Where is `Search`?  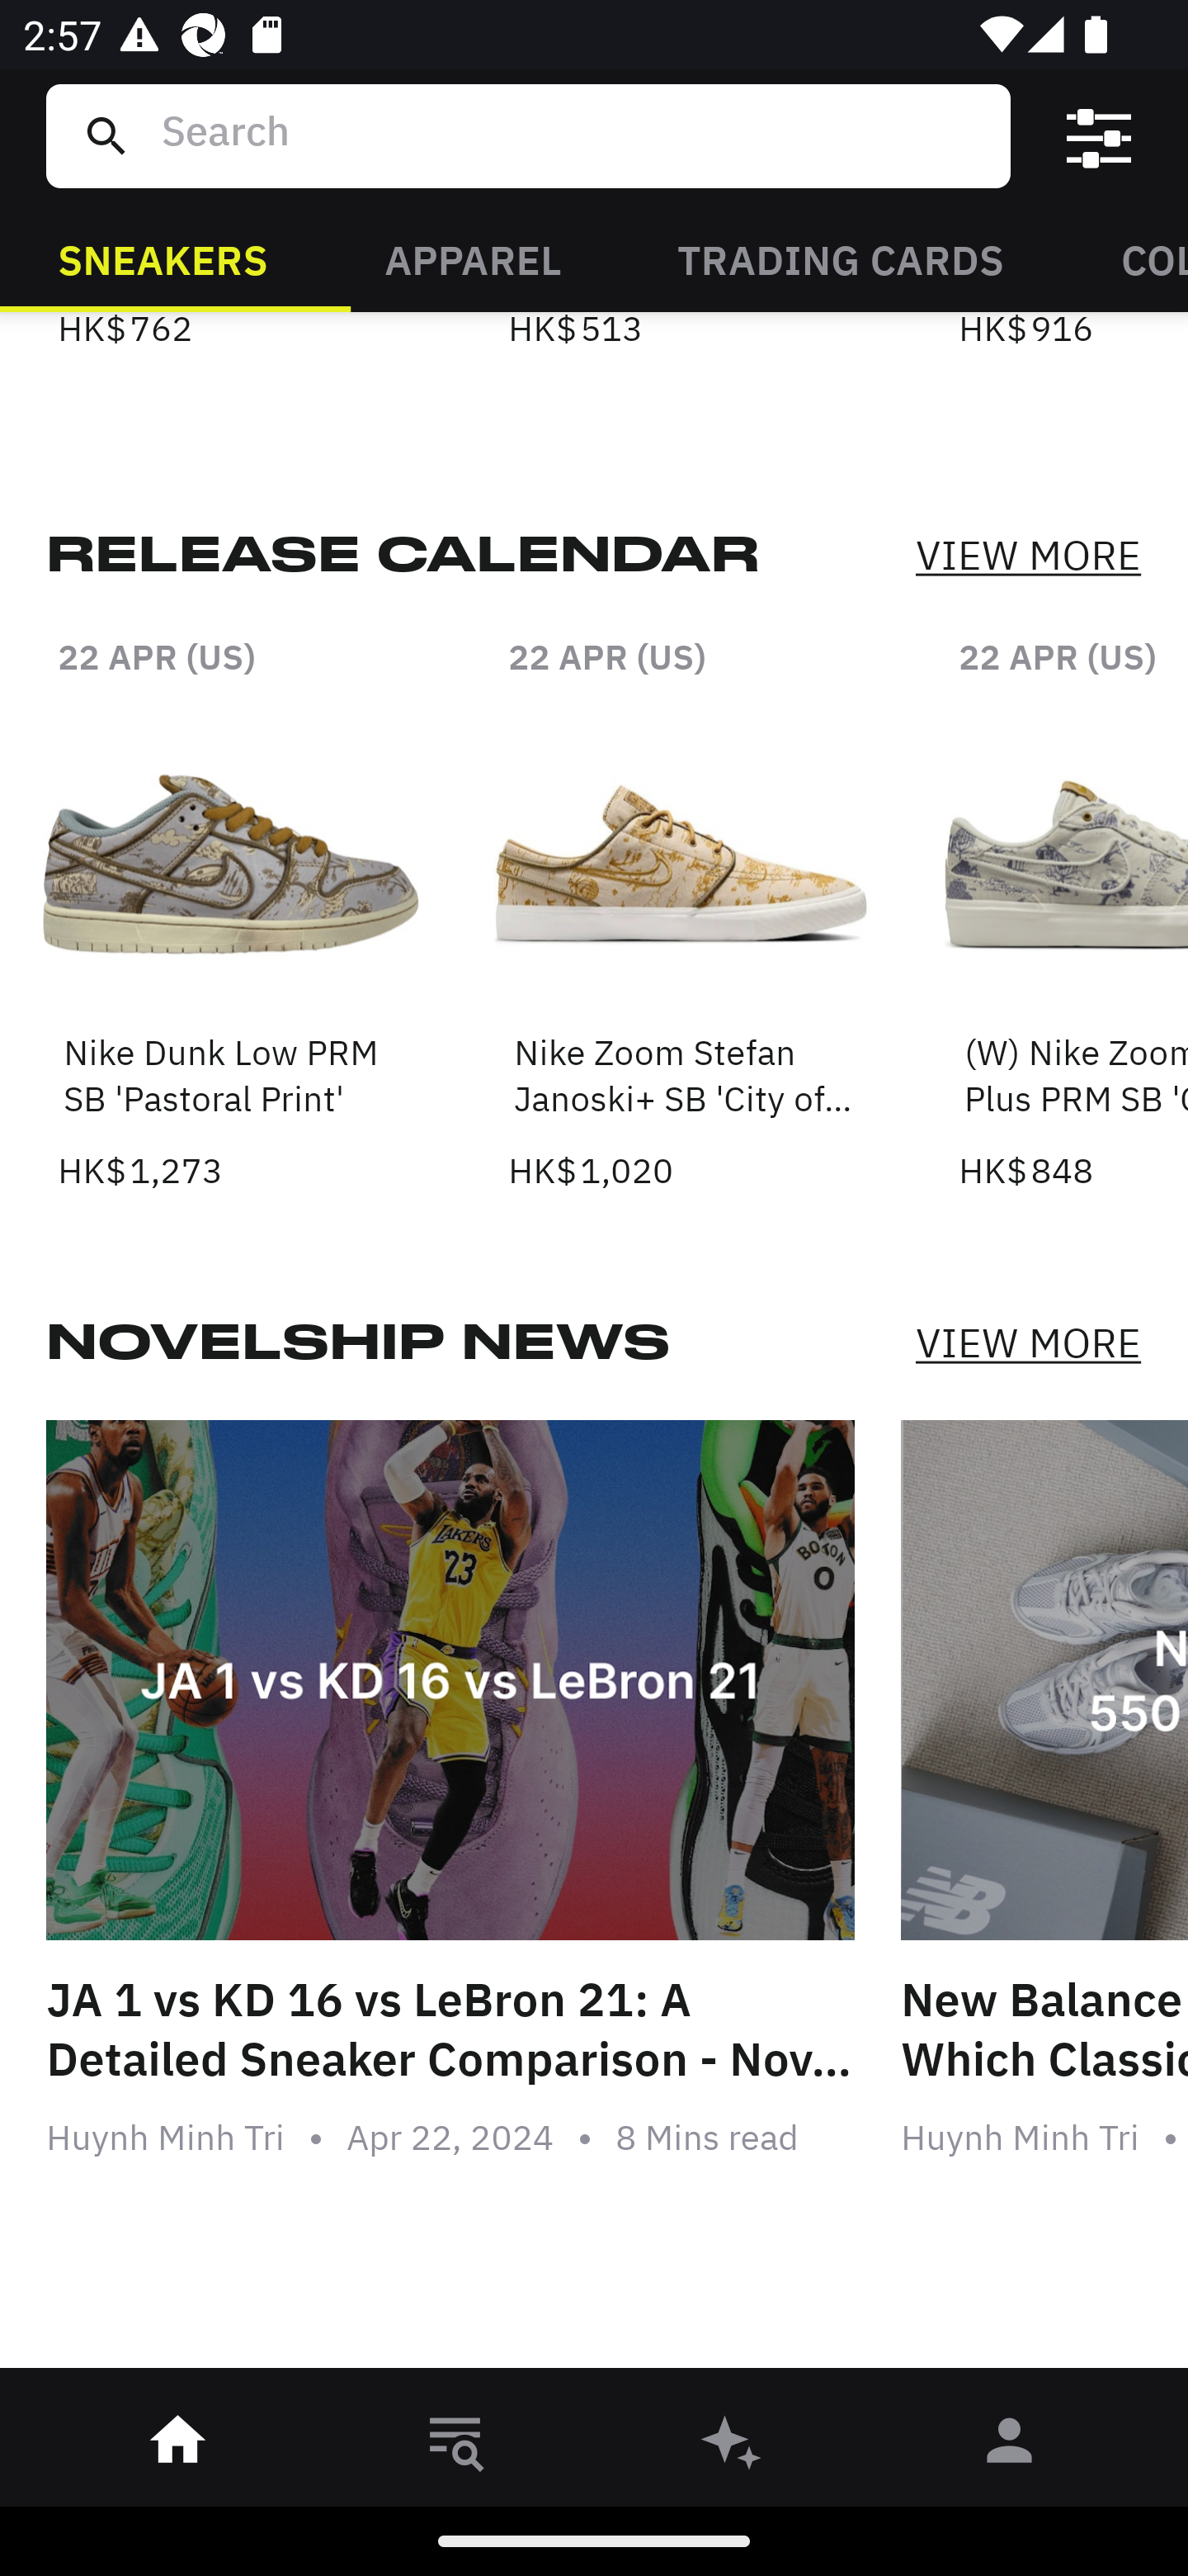 Search is located at coordinates (573, 135).